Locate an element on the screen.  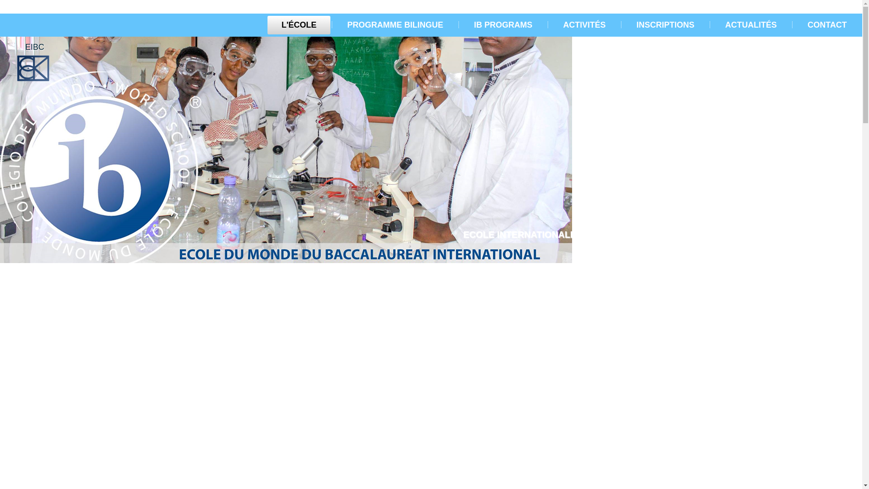
PROGRAMME BILINGUE is located at coordinates (395, 25).